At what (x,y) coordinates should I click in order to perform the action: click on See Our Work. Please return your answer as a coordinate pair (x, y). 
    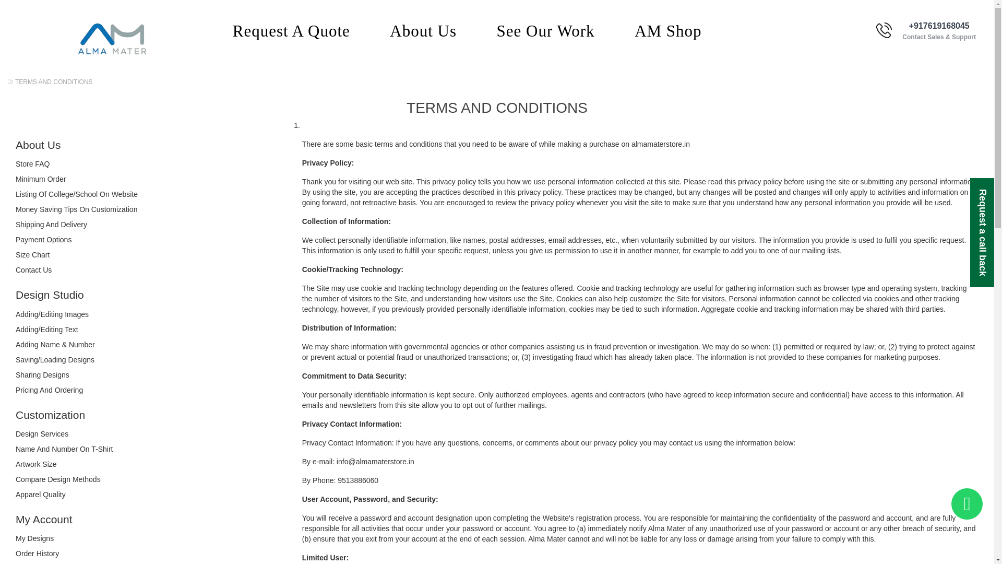
    Looking at the image, I should click on (546, 32).